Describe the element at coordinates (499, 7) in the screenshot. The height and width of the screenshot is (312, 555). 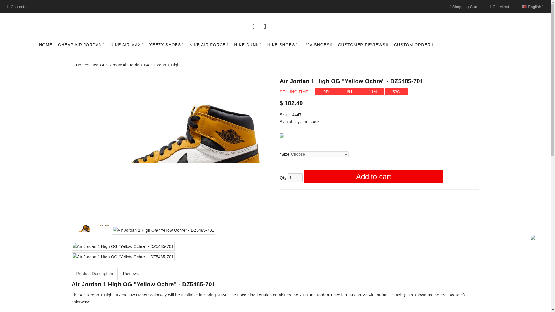
I see `Checkout` at that location.